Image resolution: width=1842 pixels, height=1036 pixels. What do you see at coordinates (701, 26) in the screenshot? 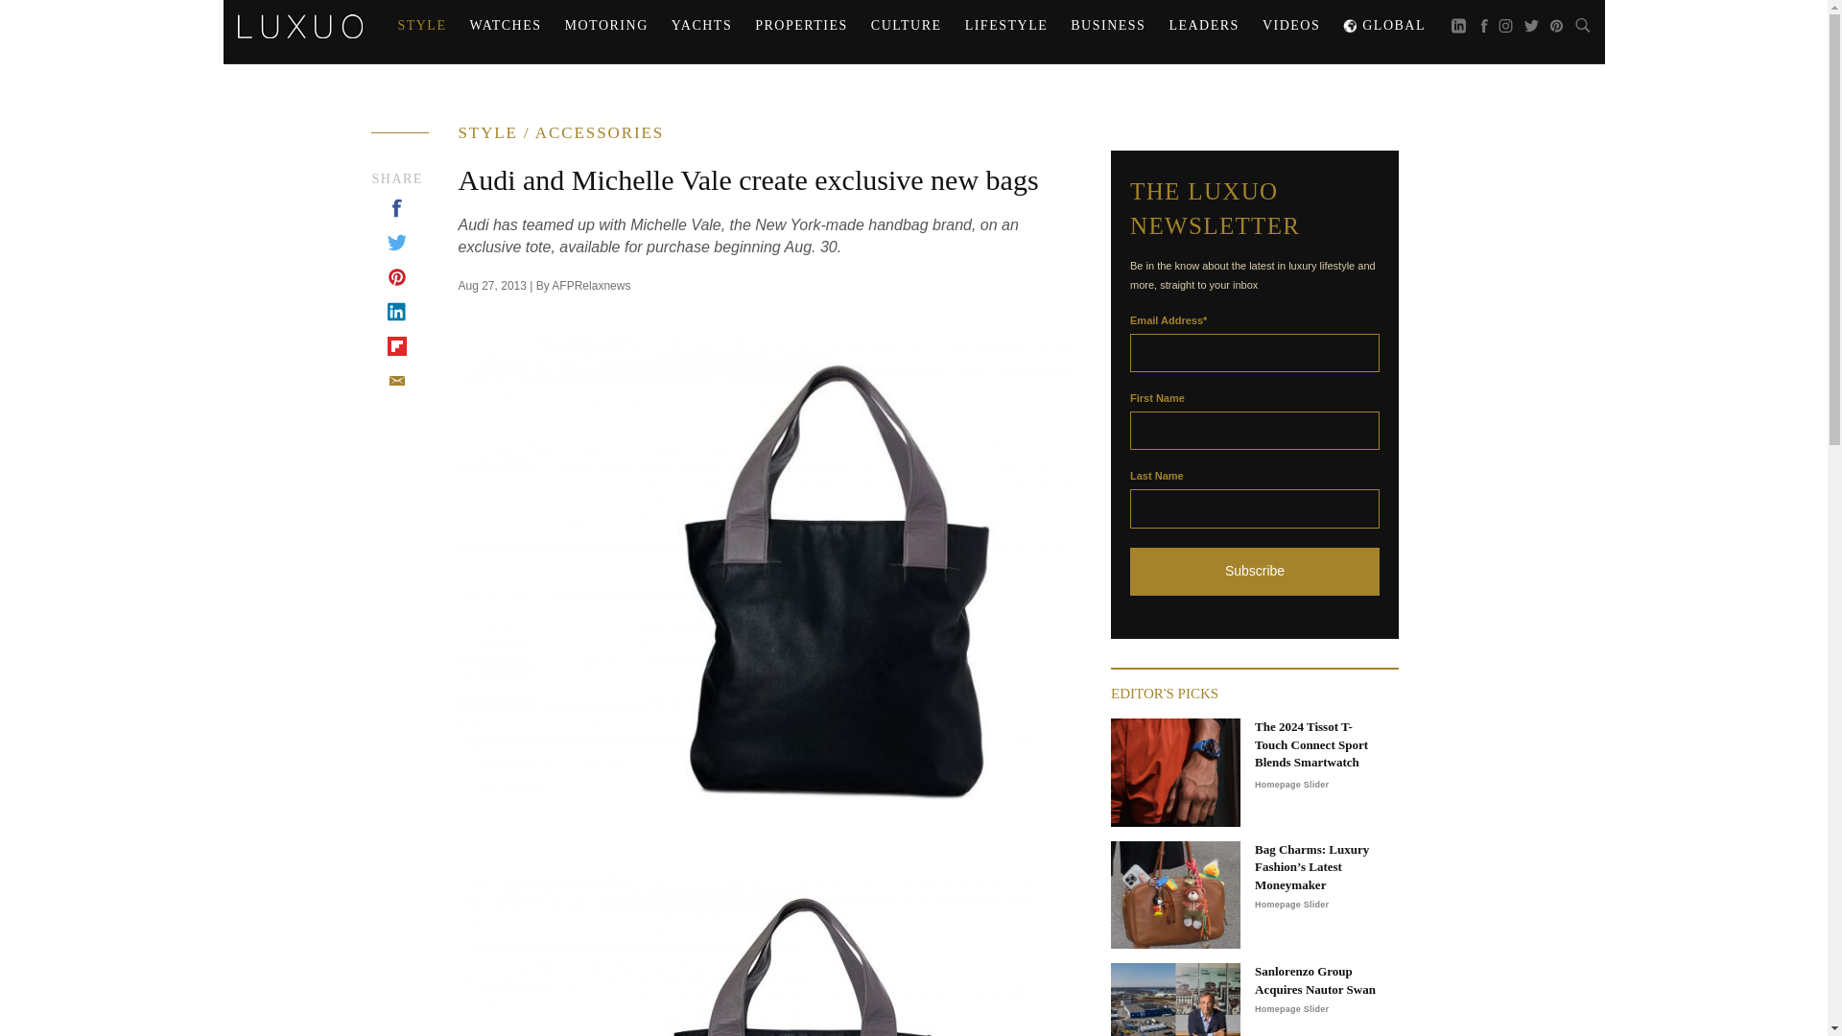
I see `YACHTS` at bounding box center [701, 26].